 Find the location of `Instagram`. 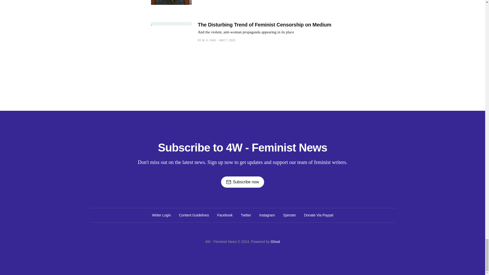

Instagram is located at coordinates (267, 215).